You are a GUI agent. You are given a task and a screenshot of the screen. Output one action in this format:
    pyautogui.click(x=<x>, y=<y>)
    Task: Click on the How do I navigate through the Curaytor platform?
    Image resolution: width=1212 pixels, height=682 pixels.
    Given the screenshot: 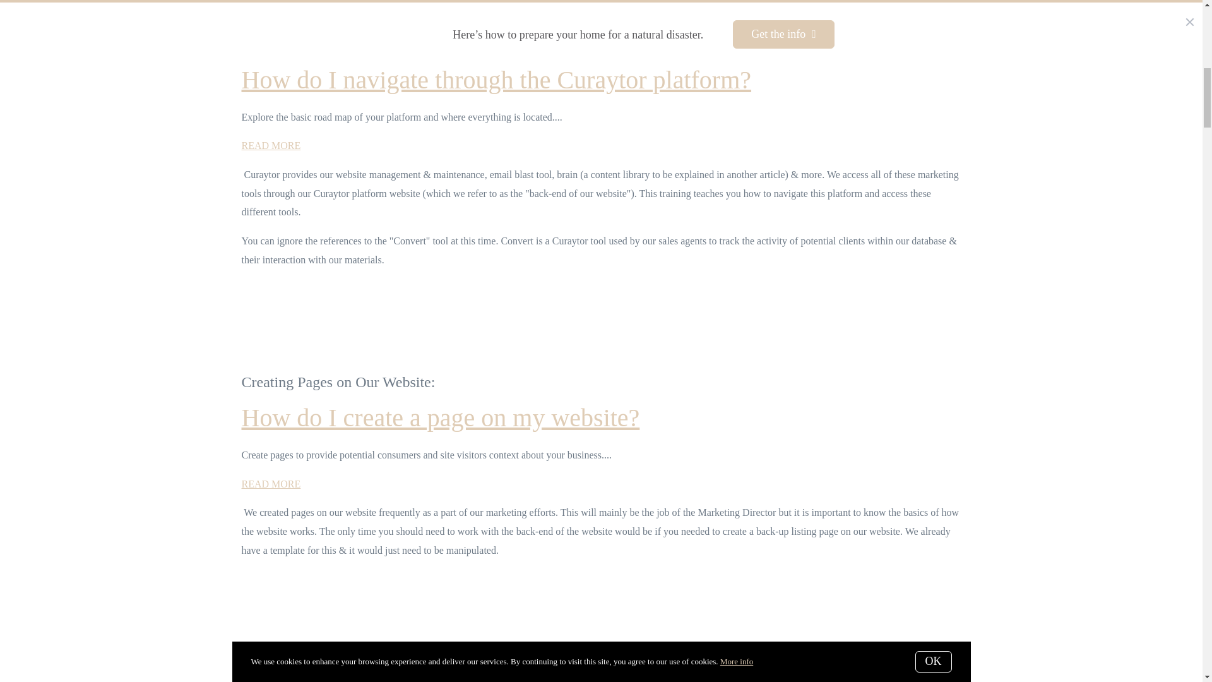 What is the action you would take?
    pyautogui.click(x=271, y=145)
    